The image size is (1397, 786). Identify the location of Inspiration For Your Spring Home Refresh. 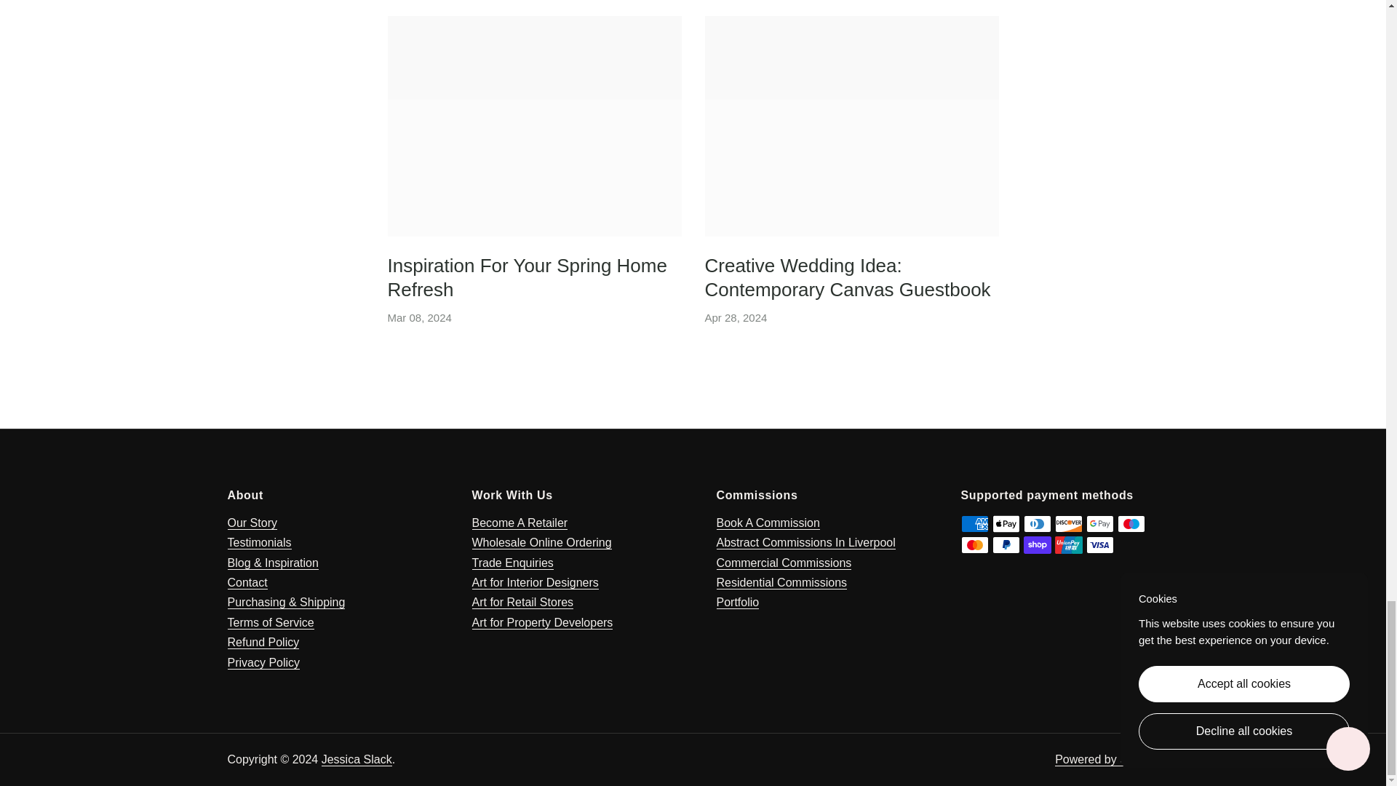
(526, 279).